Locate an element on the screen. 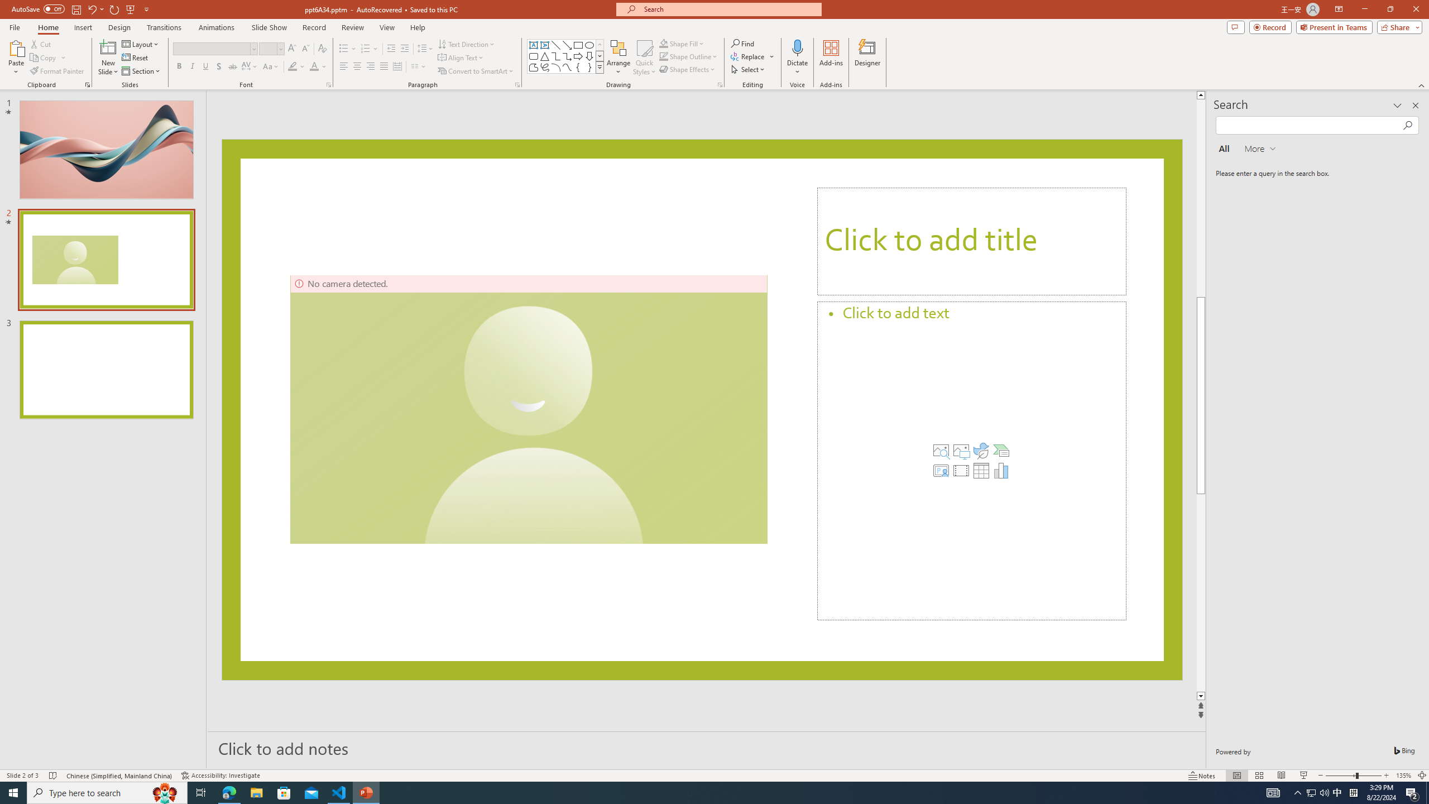  Right Brace is located at coordinates (589, 67).